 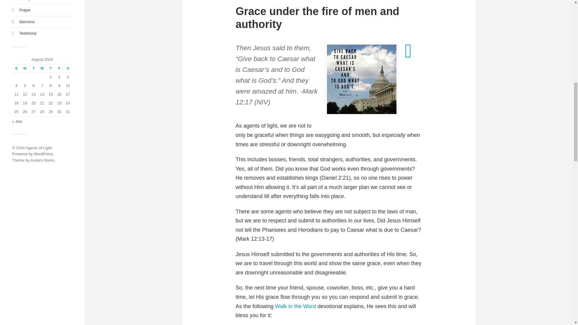 I want to click on Sunday, so click(x=16, y=68).